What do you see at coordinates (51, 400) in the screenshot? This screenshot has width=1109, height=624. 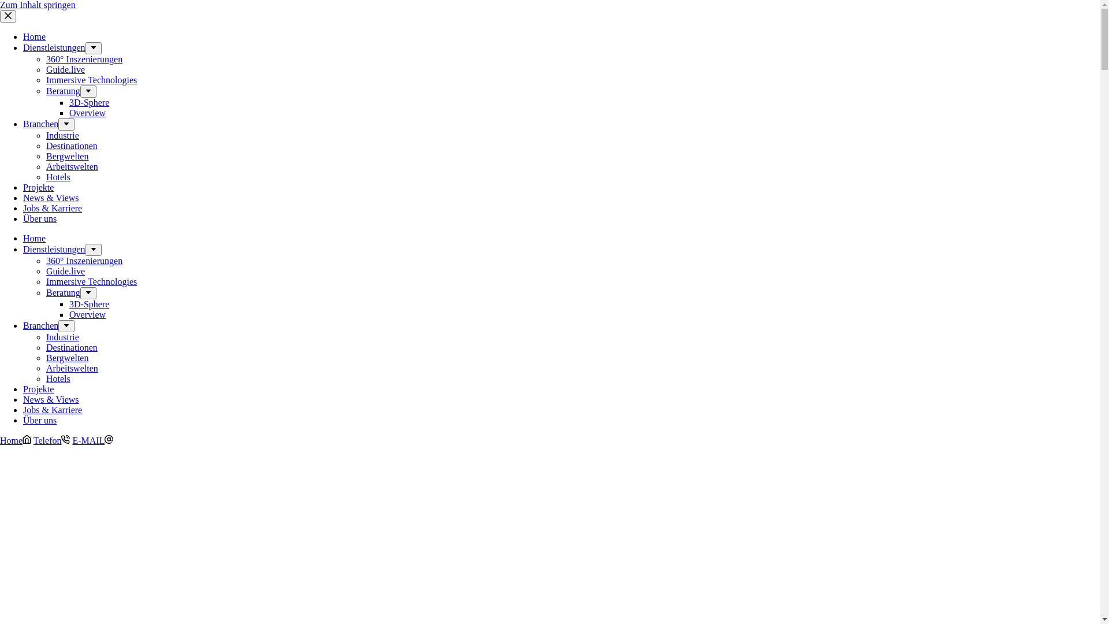 I see `News & Views` at bounding box center [51, 400].